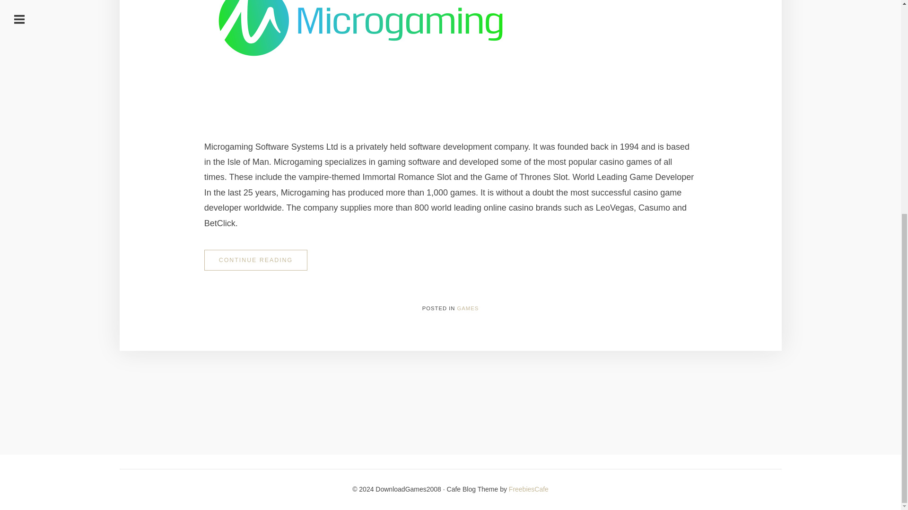 This screenshot has height=510, width=908. Describe the element at coordinates (256, 260) in the screenshot. I see `CONTINUE READING` at that location.